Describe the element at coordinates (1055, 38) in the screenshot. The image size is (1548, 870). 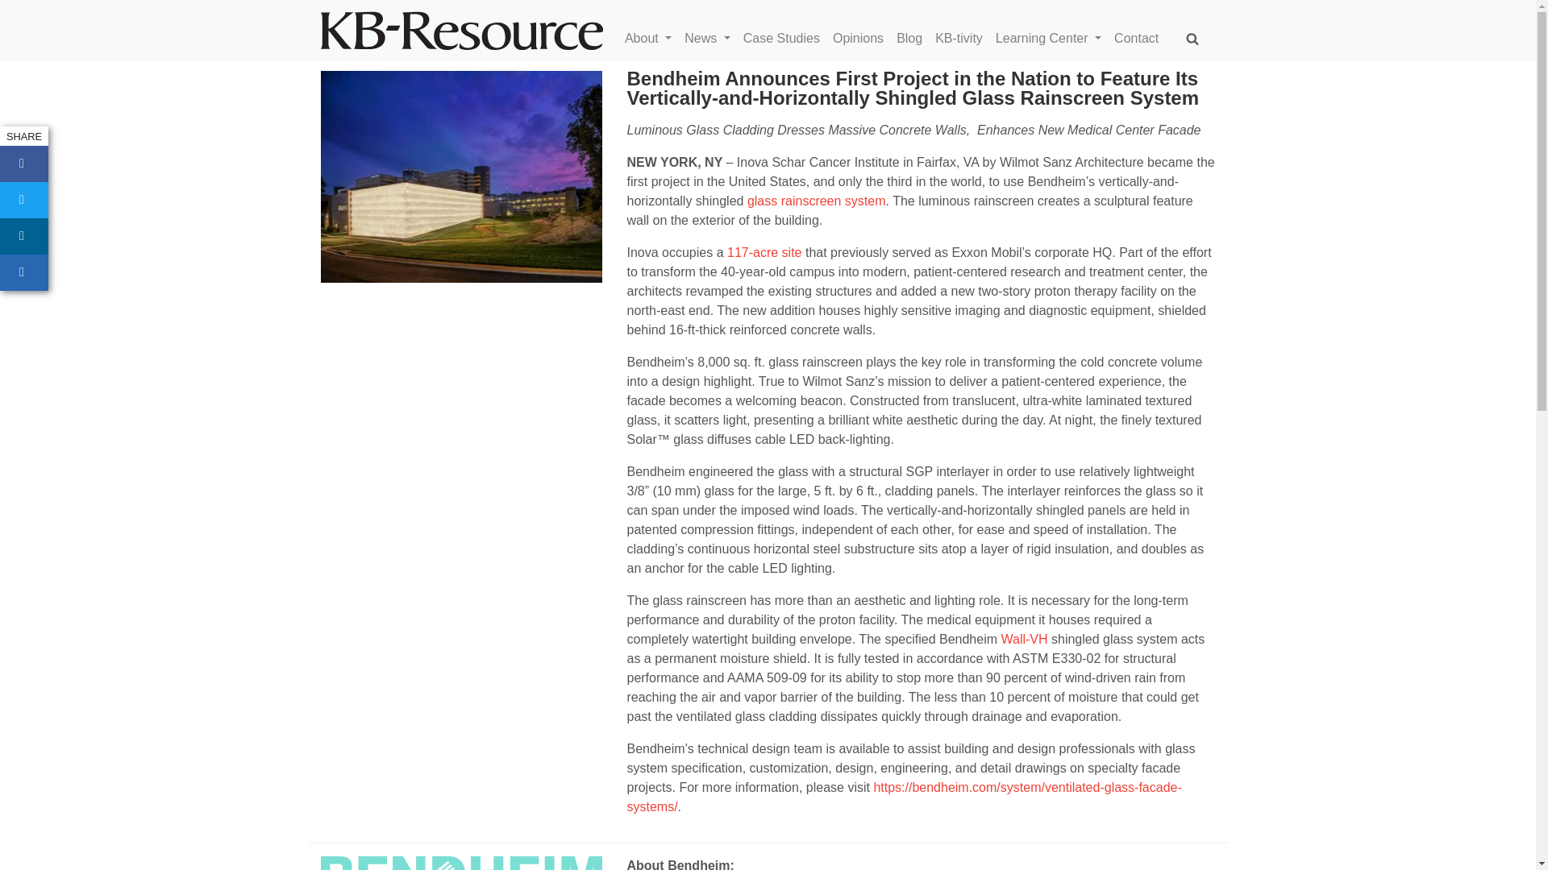
I see `Learning Center` at that location.